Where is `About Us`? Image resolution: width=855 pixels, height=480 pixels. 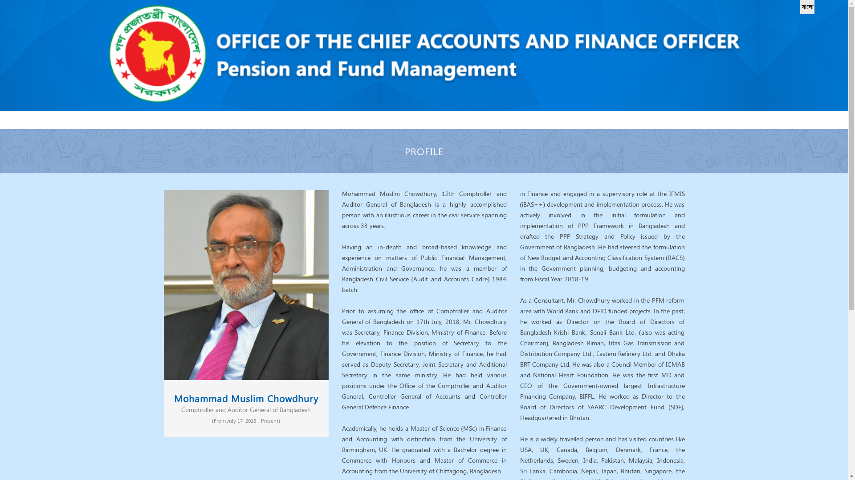 About Us is located at coordinates (219, 116).